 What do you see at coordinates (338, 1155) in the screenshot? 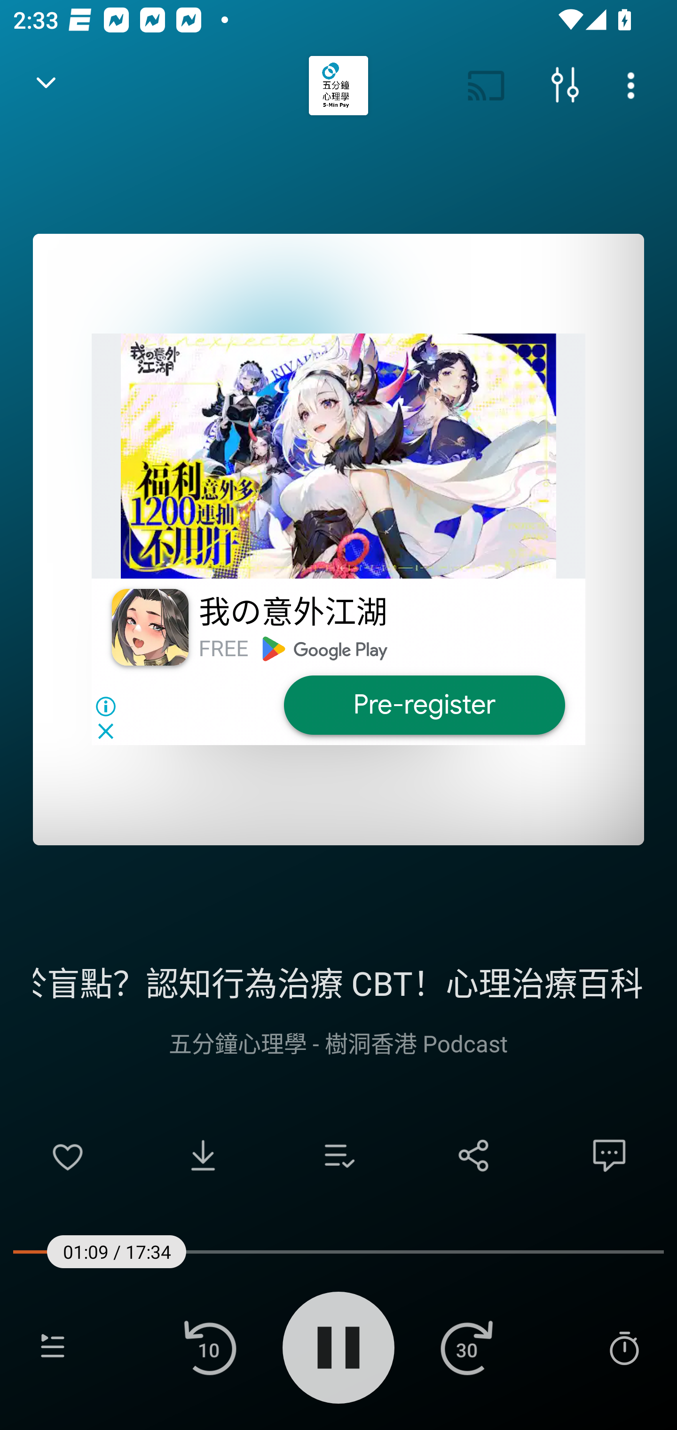
I see `Add to playlist` at bounding box center [338, 1155].